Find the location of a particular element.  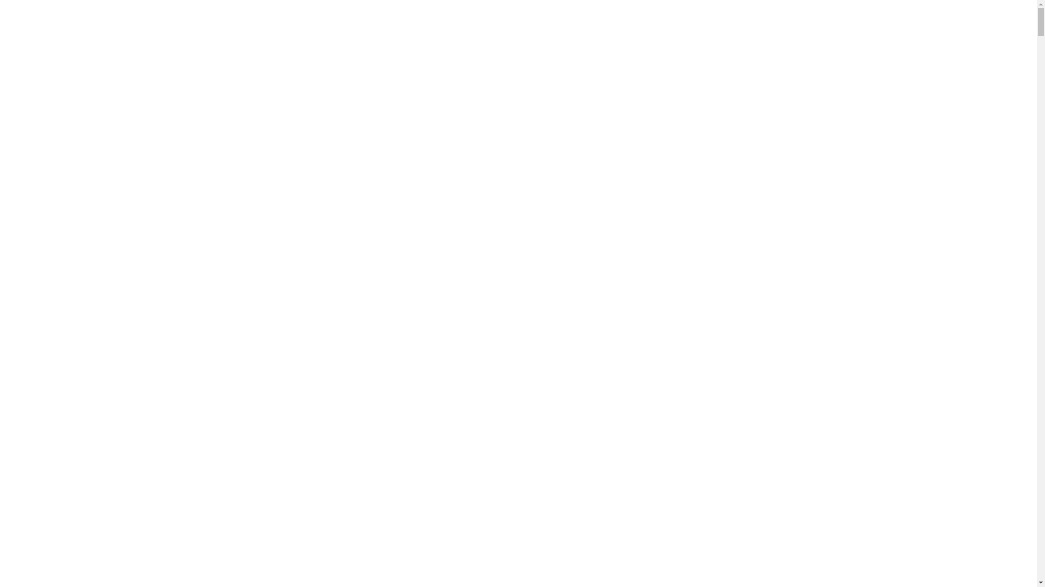

Rent is located at coordinates (26, 55).